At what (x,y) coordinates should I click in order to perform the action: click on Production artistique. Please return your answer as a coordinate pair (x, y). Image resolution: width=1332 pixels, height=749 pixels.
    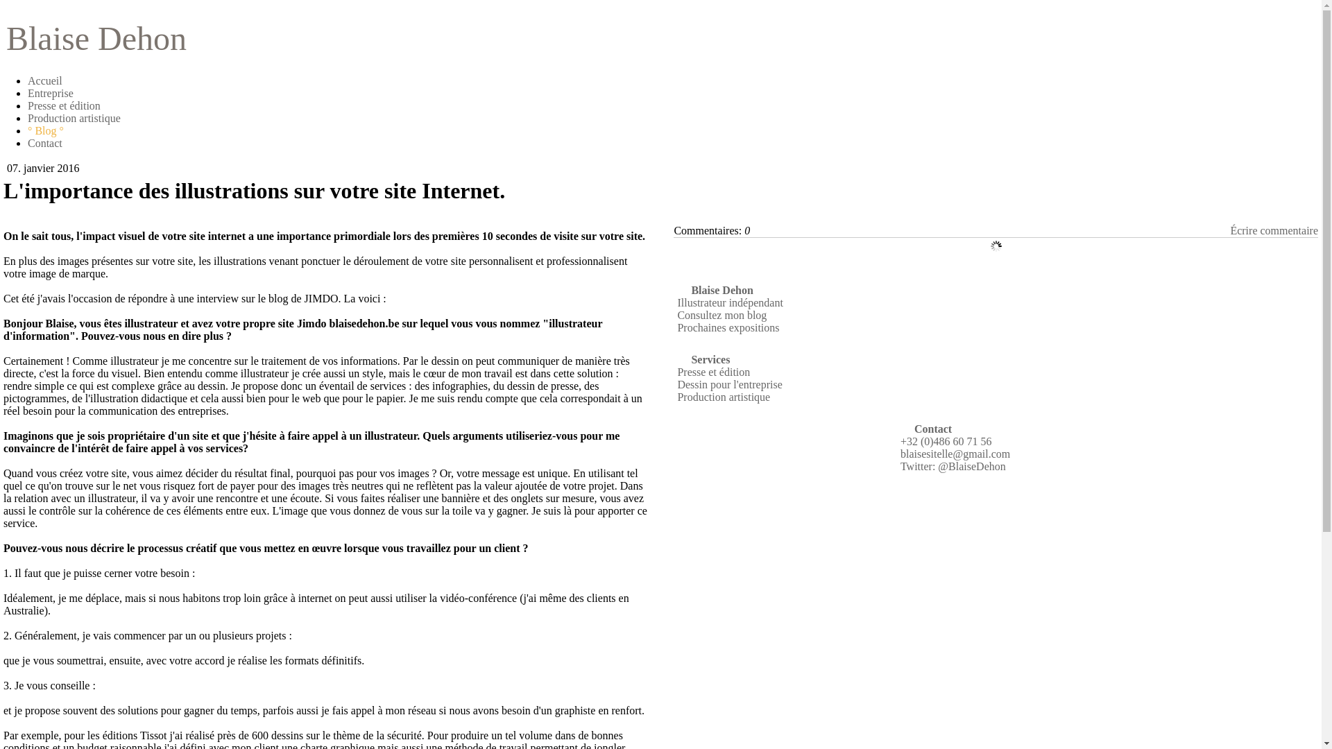
    Looking at the image, I should click on (74, 118).